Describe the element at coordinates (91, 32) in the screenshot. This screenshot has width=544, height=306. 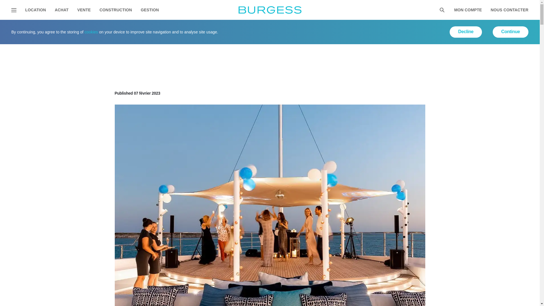
I see `cookies` at that location.